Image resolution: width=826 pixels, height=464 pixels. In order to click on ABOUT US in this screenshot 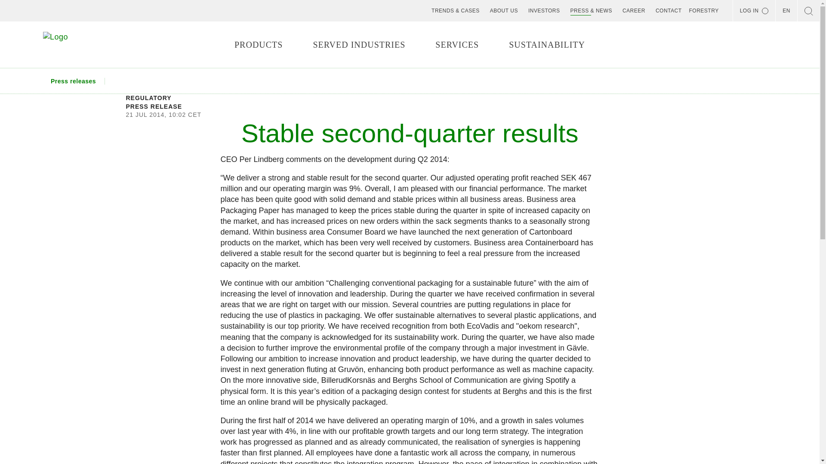, I will do `click(504, 10)`.